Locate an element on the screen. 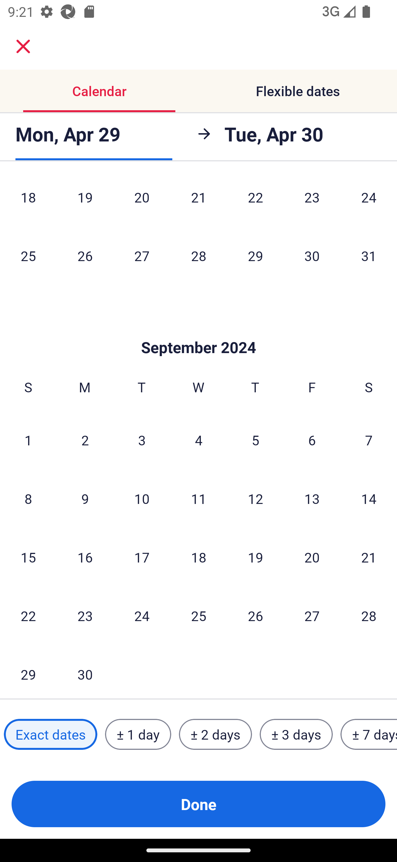 This screenshot has height=862, width=397. 7 Saturday, September 7, 2024 is located at coordinates (369, 440).